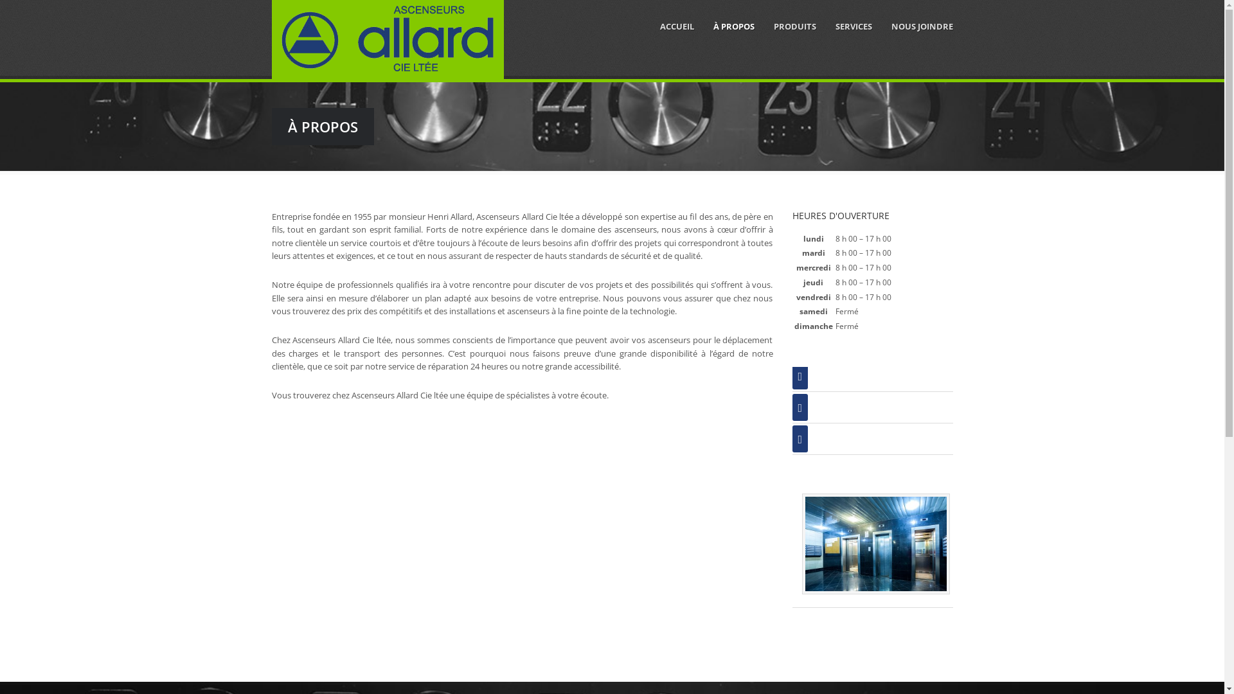  I want to click on ACCUEIL, so click(676, 26).